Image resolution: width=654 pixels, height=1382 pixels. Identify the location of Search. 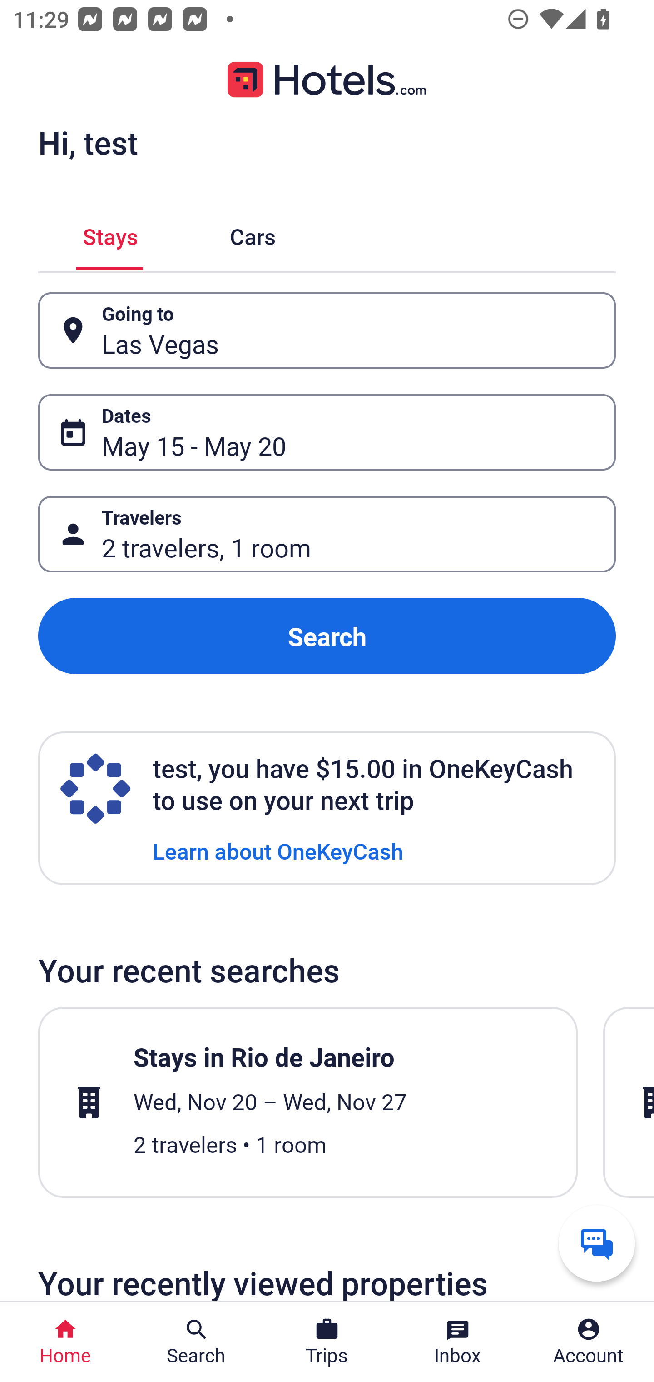
(327, 636).